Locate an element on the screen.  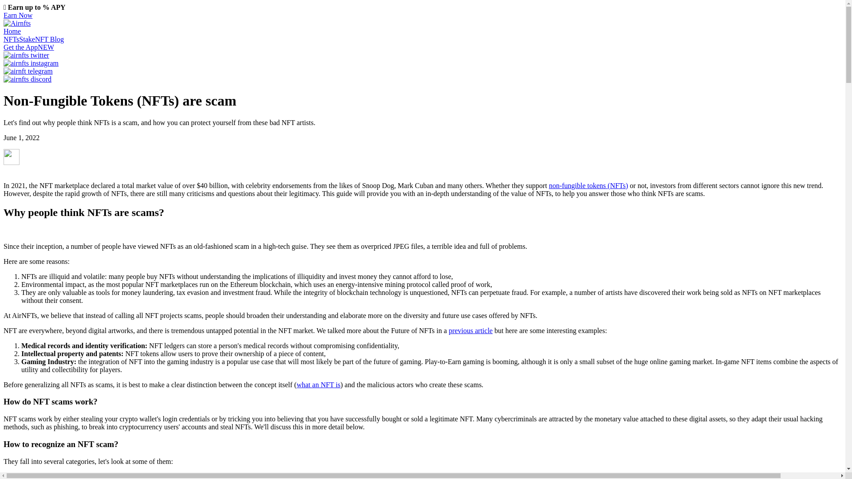
Earn Now is located at coordinates (18, 15).